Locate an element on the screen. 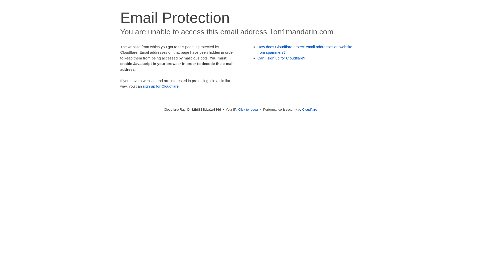 The height and width of the screenshot is (271, 481). sign up for Cloudflare is located at coordinates (161, 86).